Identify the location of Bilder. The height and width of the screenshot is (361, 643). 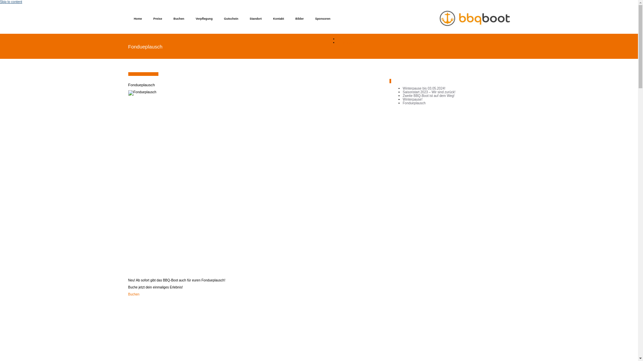
(299, 19).